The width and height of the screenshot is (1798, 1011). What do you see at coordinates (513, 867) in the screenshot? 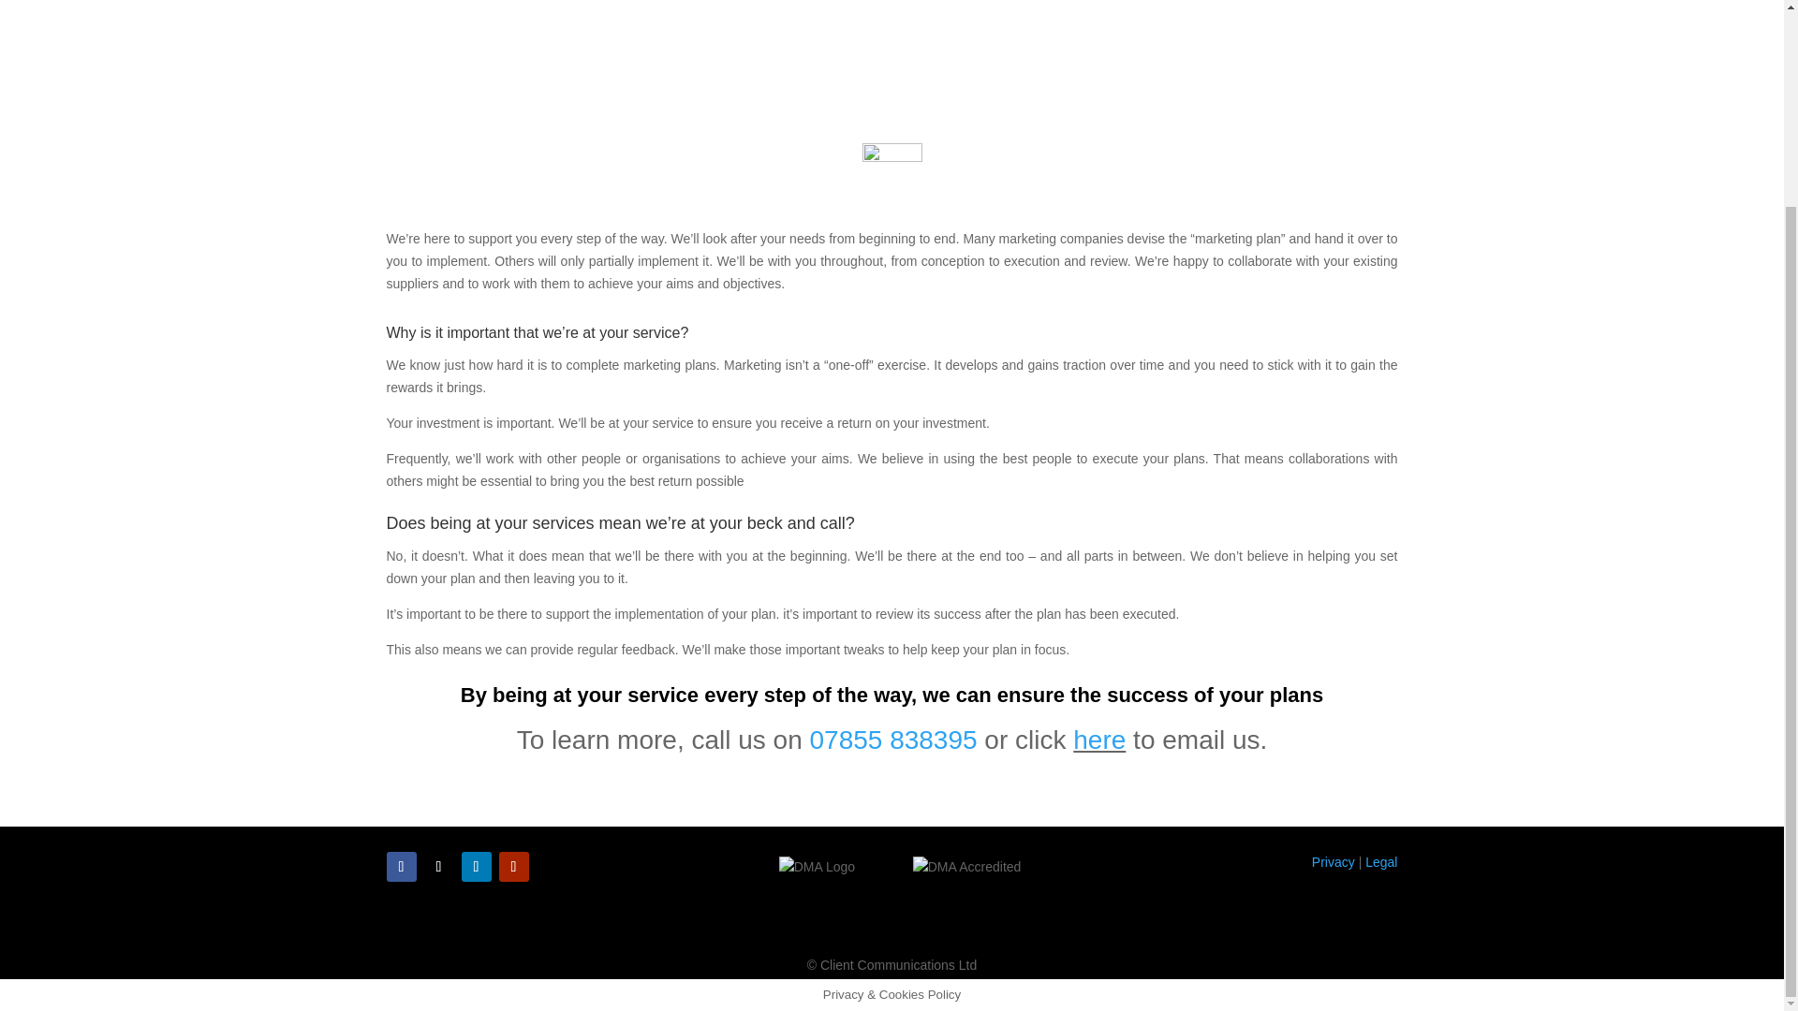
I see `Follow on Youtube` at bounding box center [513, 867].